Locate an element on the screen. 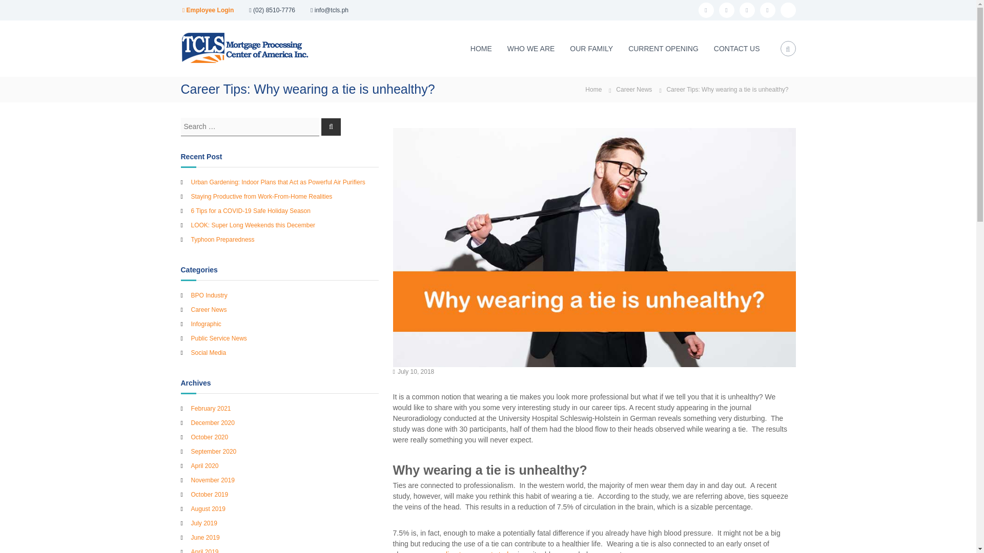  July 10, 2018 is located at coordinates (415, 372).